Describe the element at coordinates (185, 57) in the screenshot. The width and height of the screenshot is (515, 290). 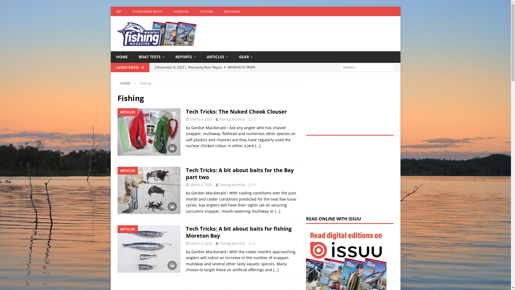
I see `REPORTS` at that location.